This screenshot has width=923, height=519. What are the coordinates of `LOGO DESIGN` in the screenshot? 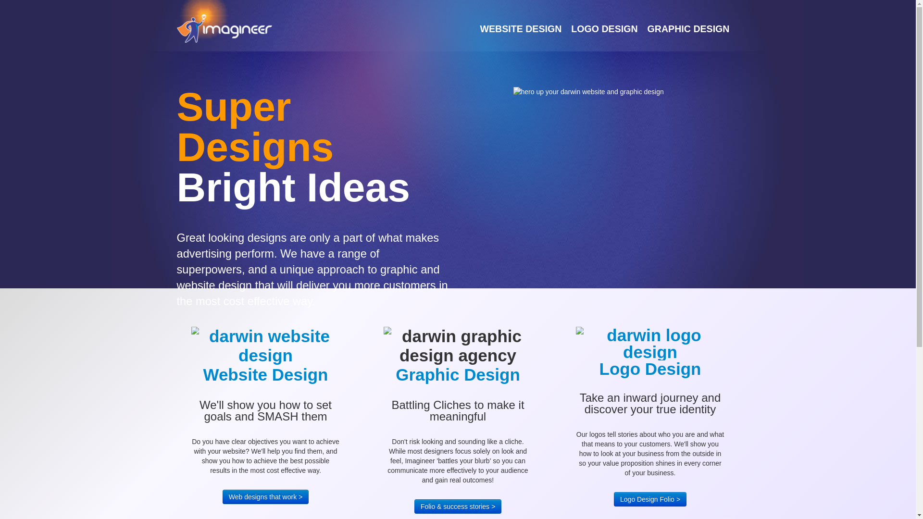 It's located at (604, 29).